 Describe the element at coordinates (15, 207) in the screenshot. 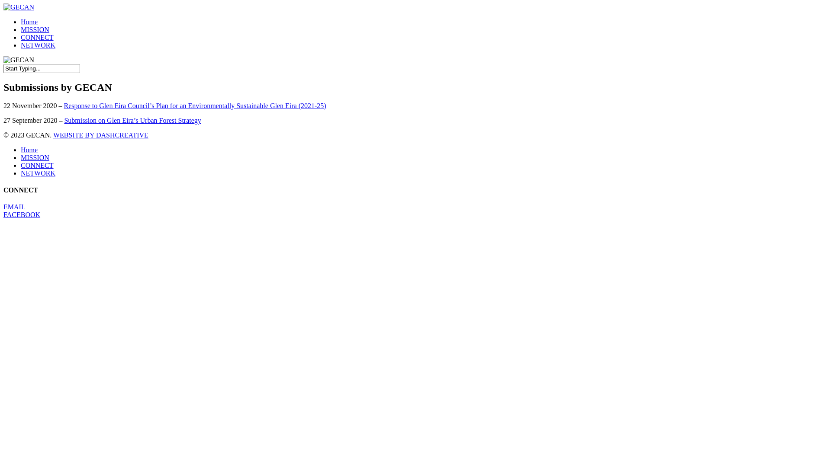

I see `EMAIL` at that location.